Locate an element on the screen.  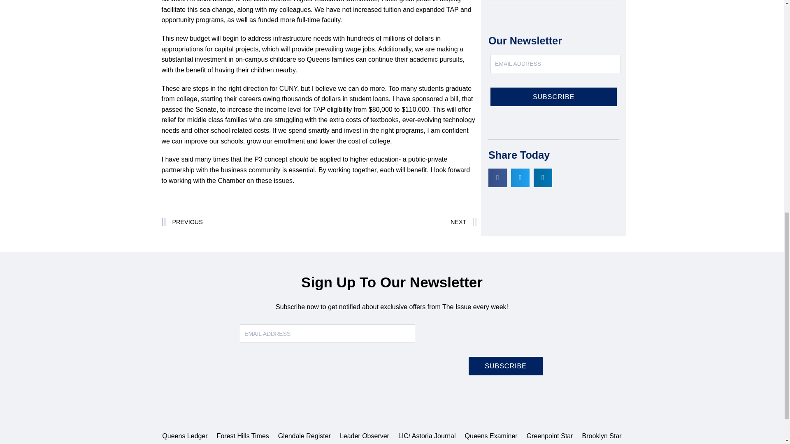
Subscribe is located at coordinates (505, 366).